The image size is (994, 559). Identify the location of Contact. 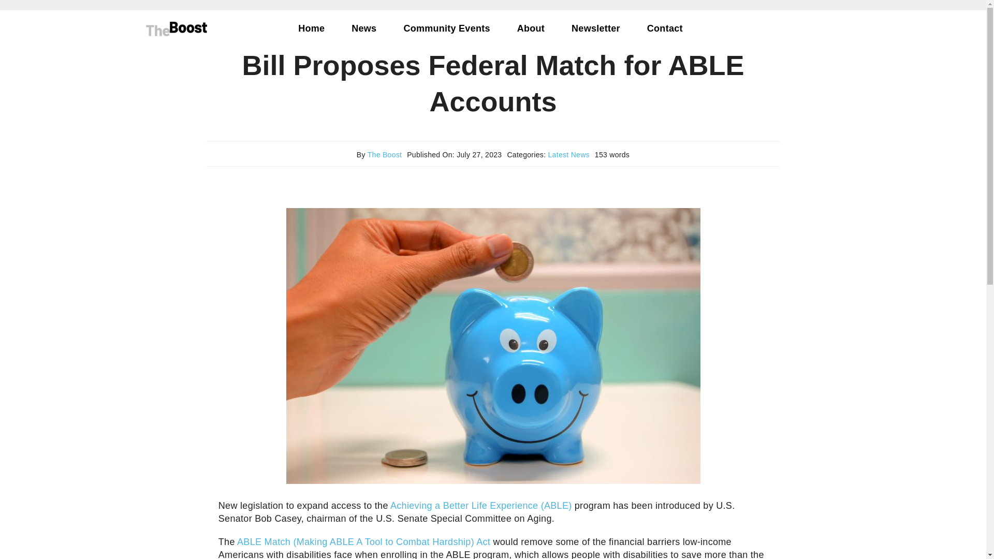
(665, 28).